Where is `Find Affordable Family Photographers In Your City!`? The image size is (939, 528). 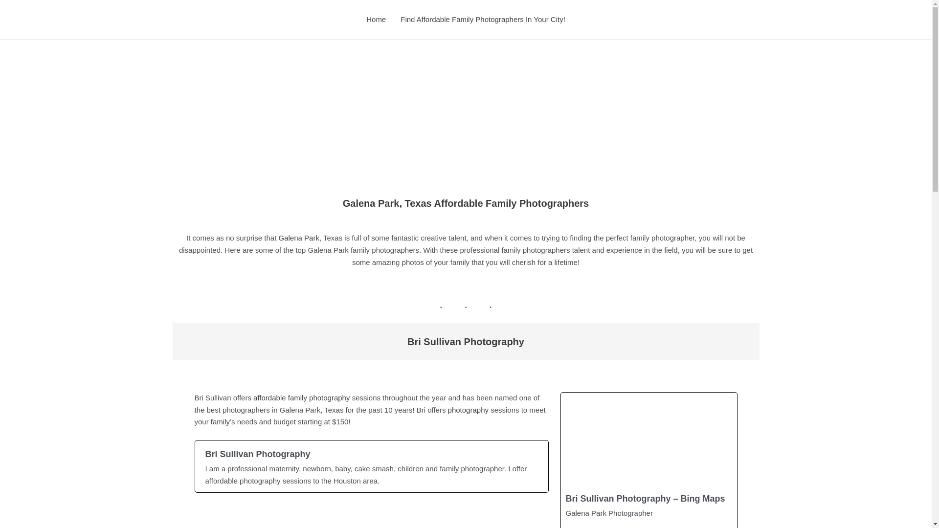
Find Affordable Family Photographers In Your City! is located at coordinates (483, 20).